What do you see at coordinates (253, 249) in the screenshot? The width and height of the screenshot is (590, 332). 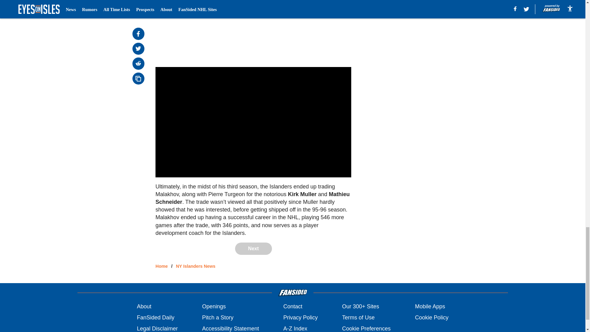 I see `Next` at bounding box center [253, 249].